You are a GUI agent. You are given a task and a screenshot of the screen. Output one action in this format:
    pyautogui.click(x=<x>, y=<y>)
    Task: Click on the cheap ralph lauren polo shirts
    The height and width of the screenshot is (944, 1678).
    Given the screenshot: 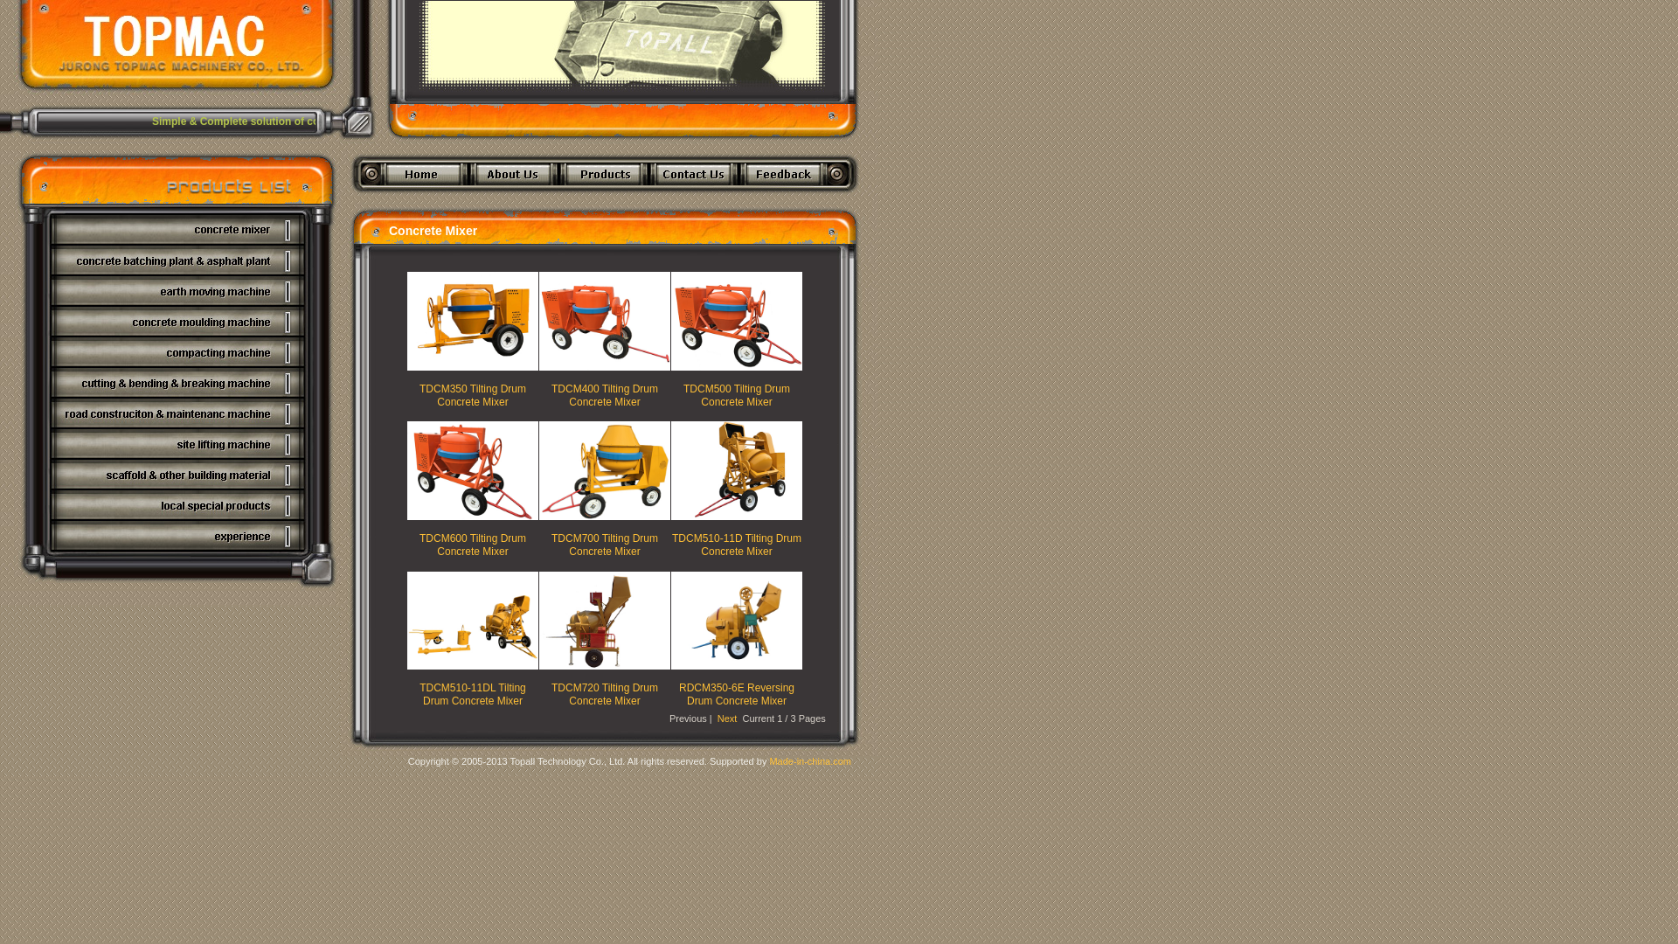 What is the action you would take?
    pyautogui.click(x=614, y=202)
    